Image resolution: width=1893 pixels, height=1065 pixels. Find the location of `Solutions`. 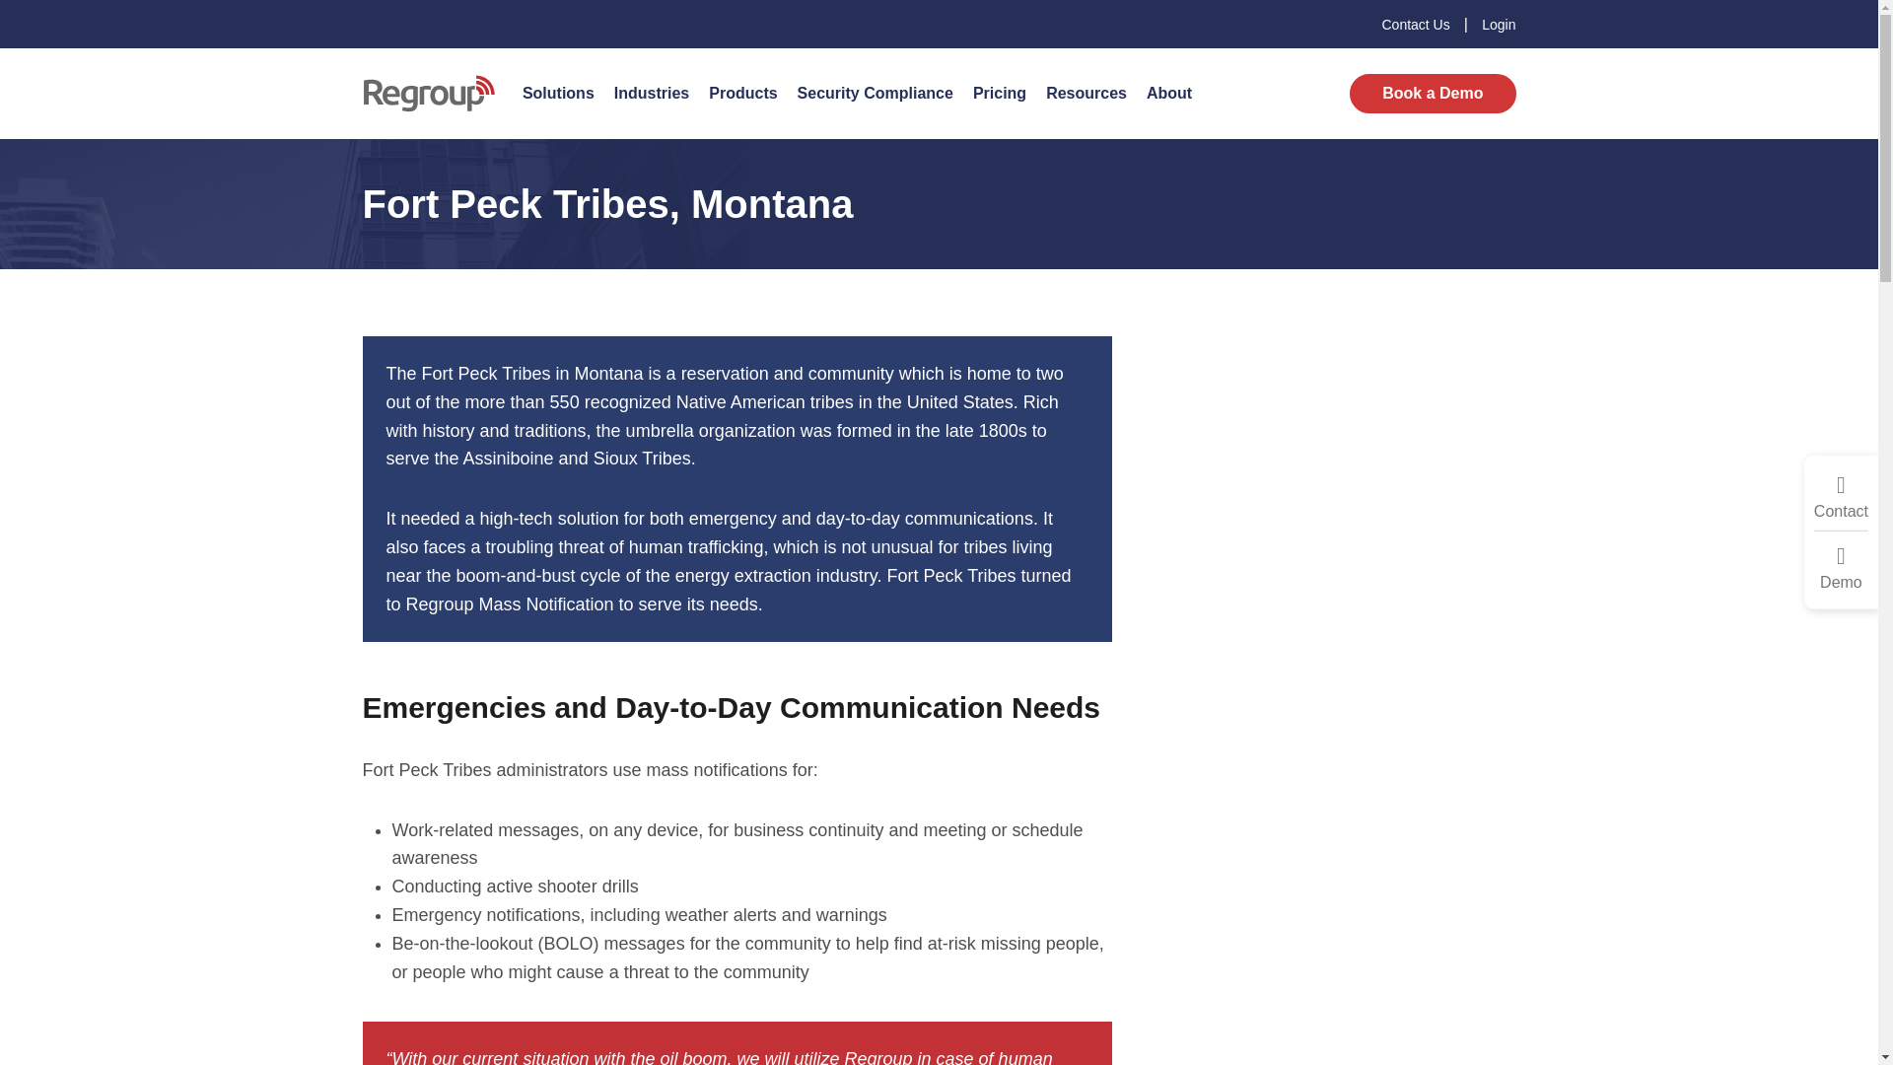

Solutions is located at coordinates (558, 93).